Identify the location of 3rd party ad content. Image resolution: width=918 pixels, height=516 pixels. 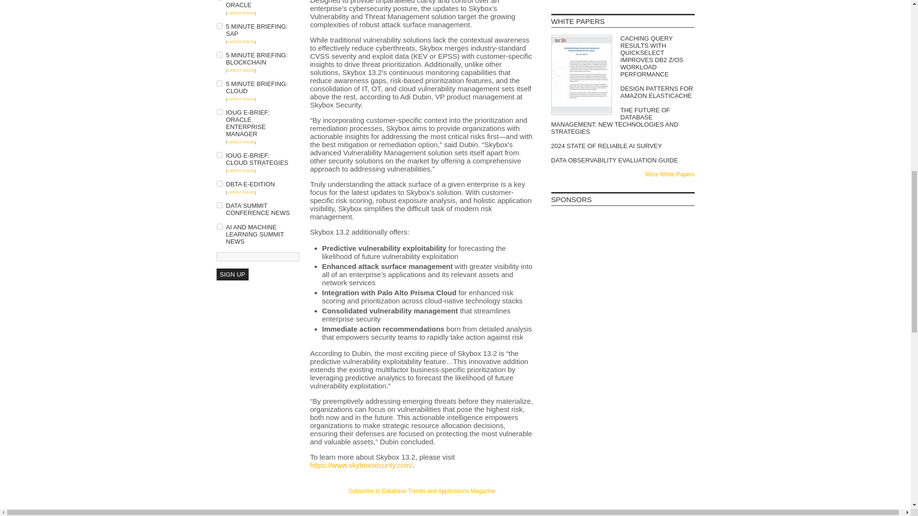
(623, 237).